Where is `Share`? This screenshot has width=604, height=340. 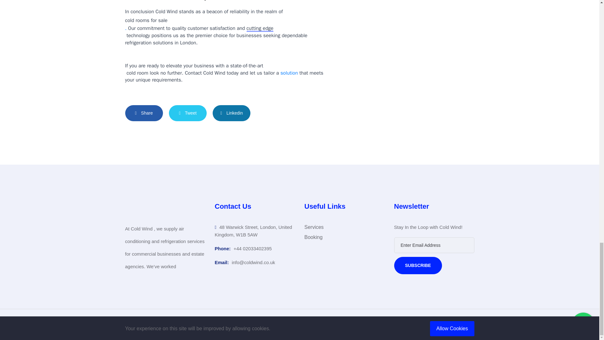 Share is located at coordinates (144, 113).